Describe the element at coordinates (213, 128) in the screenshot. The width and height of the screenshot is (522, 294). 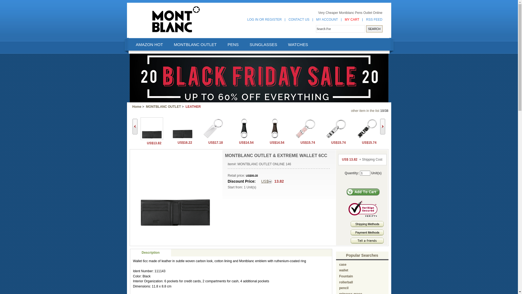
I see `MONTBLANC OUTLET & KEY RING` at that location.